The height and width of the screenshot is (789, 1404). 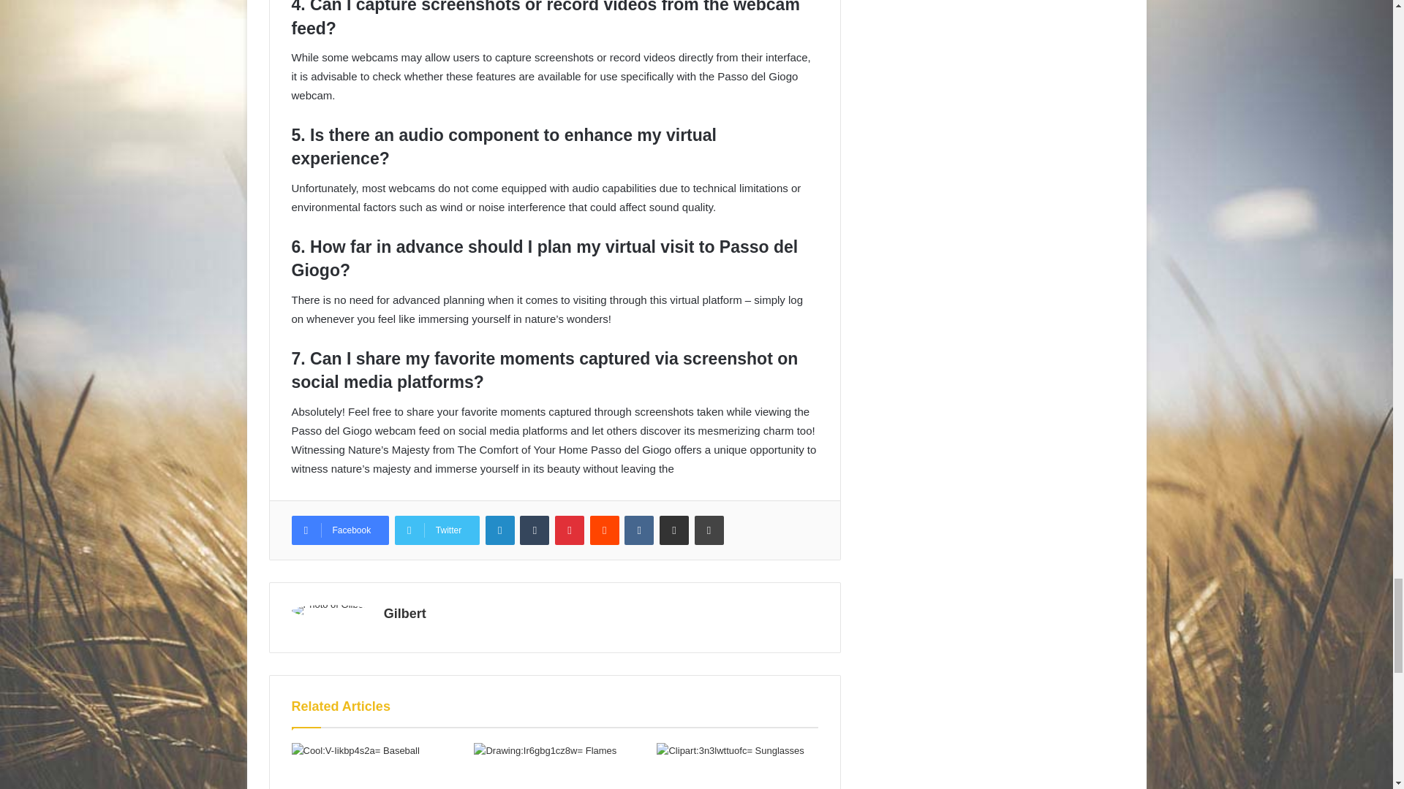 I want to click on VKontakte, so click(x=639, y=530).